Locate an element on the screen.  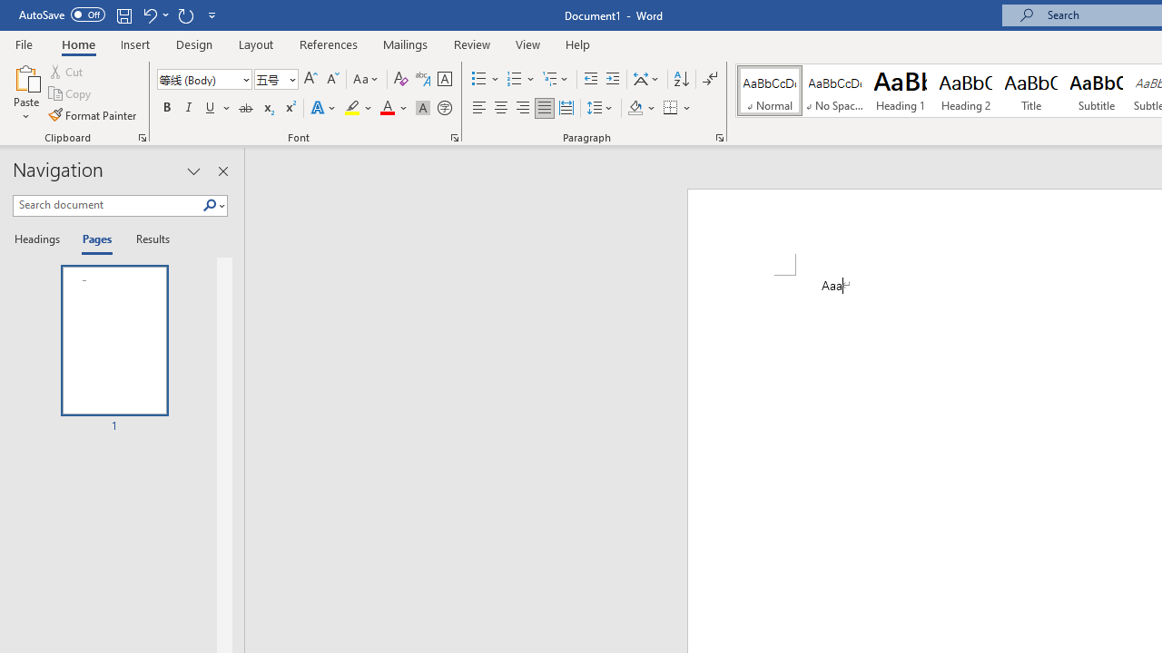
Search document is located at coordinates (107, 205).